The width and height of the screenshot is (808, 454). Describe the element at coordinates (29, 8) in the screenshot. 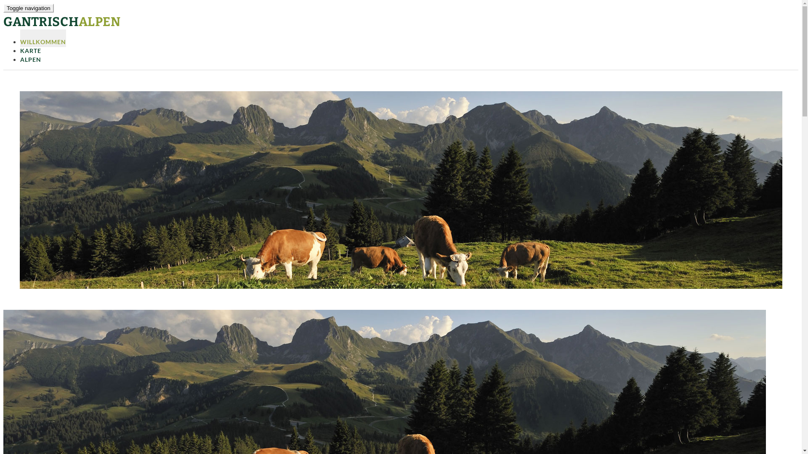

I see `Toggle navigation` at that location.